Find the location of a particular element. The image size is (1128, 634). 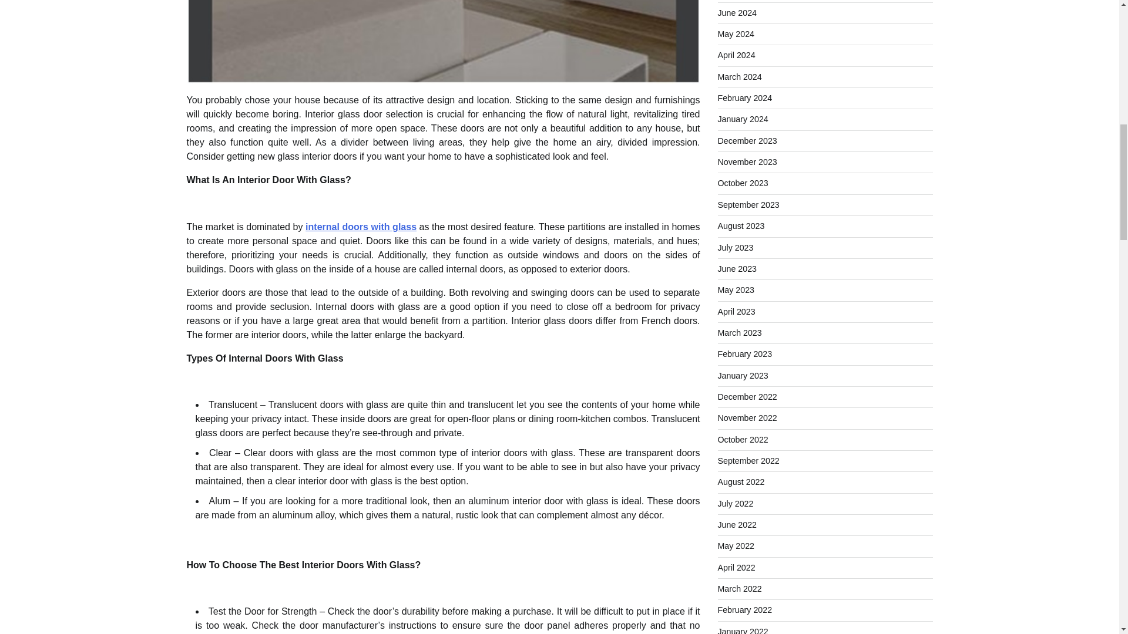

June 2024 is located at coordinates (737, 13).